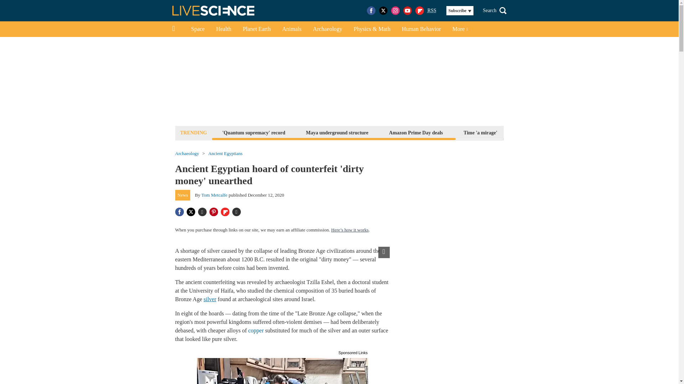 This screenshot has height=384, width=684. What do you see at coordinates (291, 29) in the screenshot?
I see `Animals` at bounding box center [291, 29].